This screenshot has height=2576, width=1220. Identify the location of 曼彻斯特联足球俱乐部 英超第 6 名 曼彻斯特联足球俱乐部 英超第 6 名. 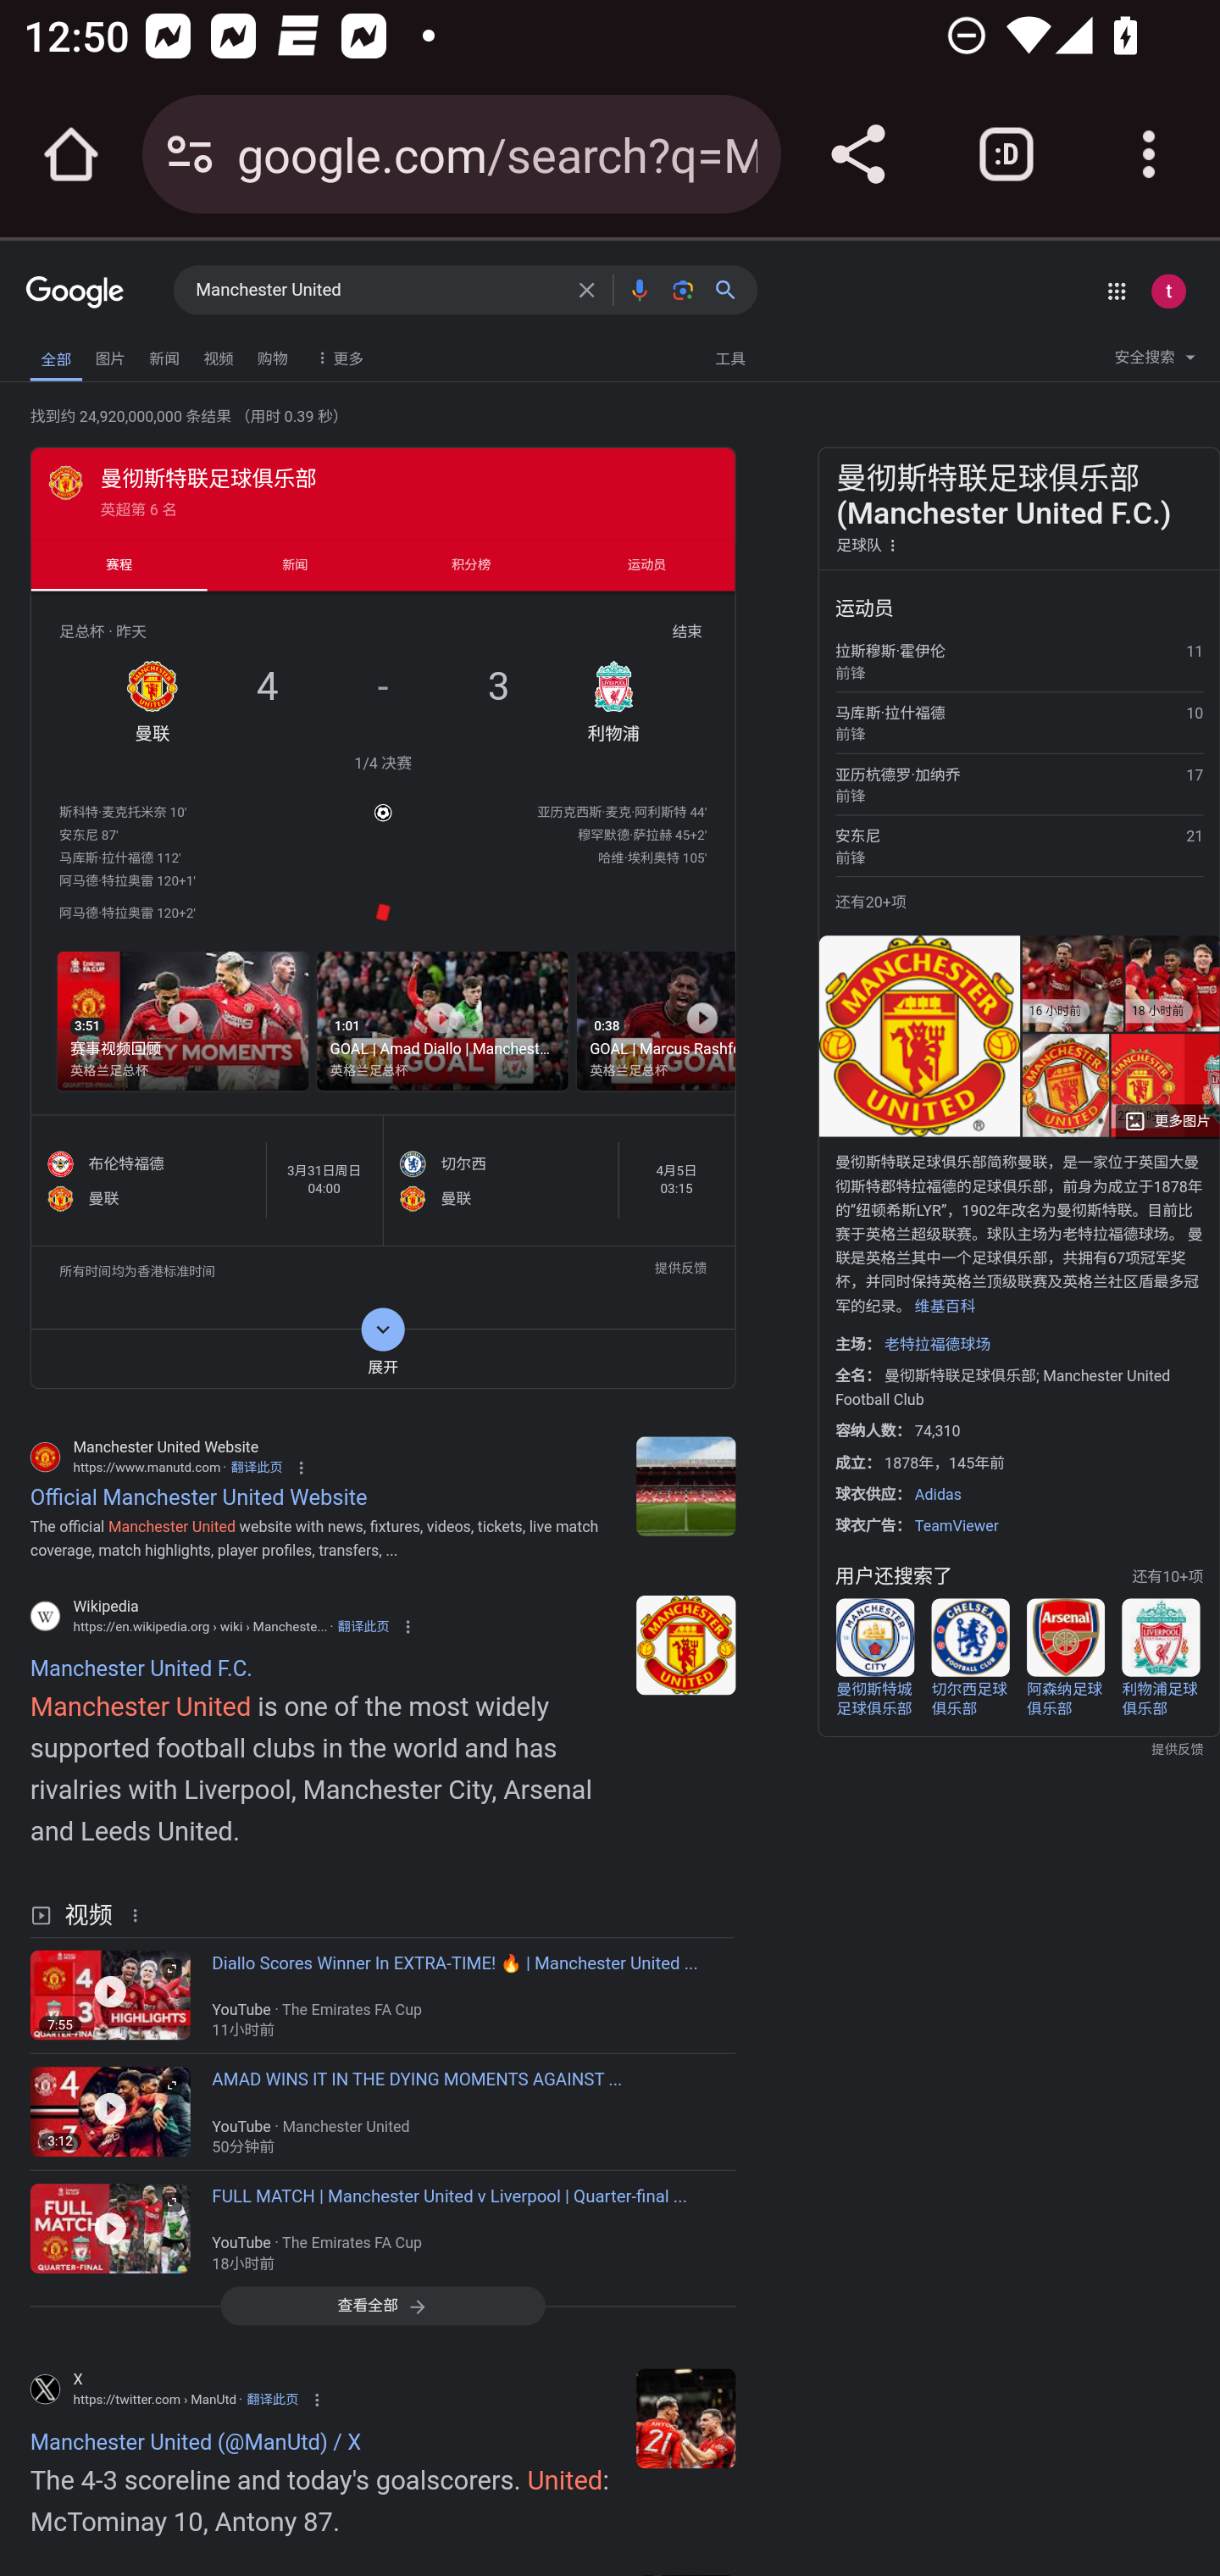
(382, 491).